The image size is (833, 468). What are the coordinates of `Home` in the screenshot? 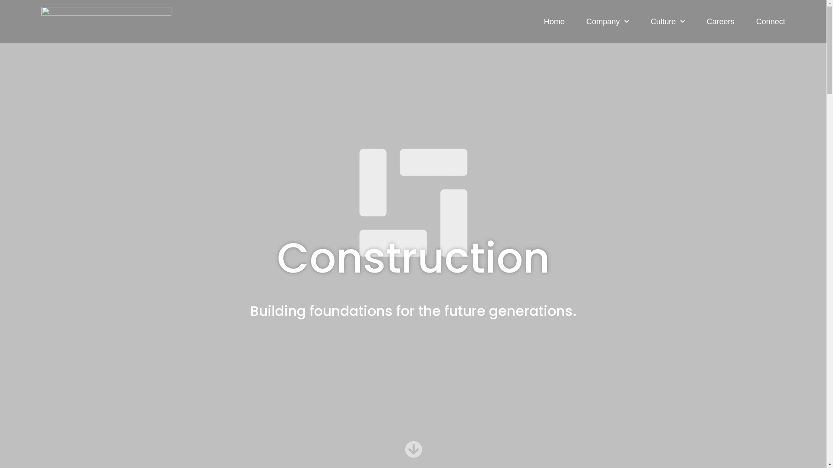 It's located at (554, 22).